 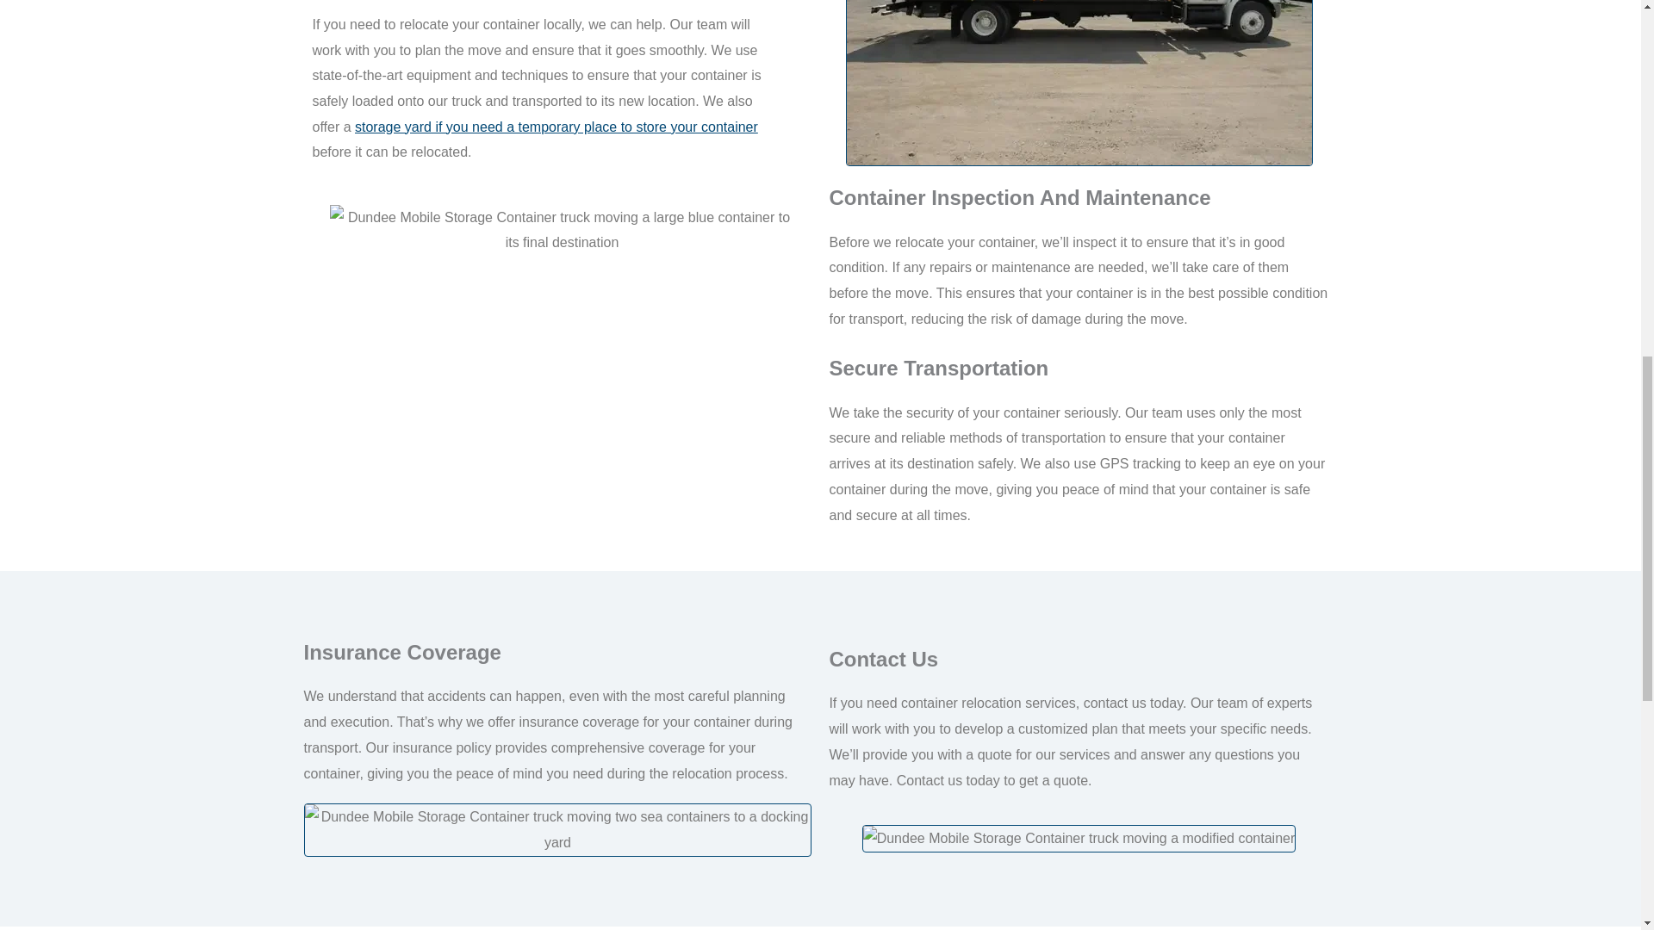 What do you see at coordinates (1079, 83) in the screenshot?
I see `relocating a container` at bounding box center [1079, 83].